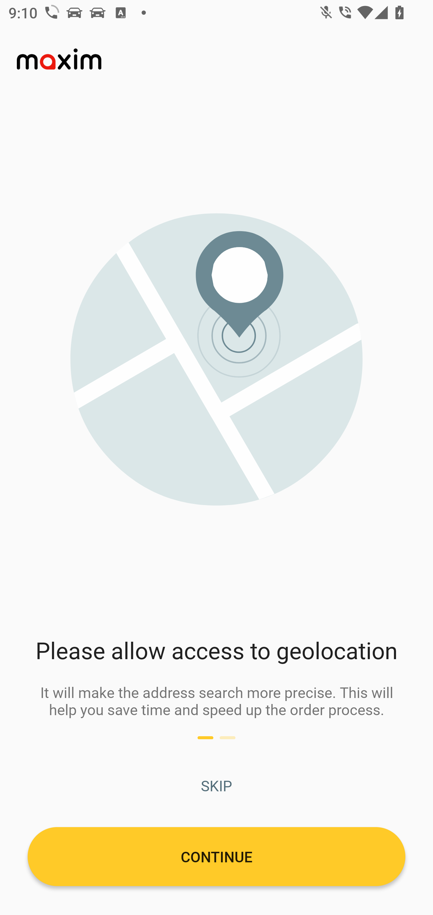  I want to click on SKIP, so click(216, 786).